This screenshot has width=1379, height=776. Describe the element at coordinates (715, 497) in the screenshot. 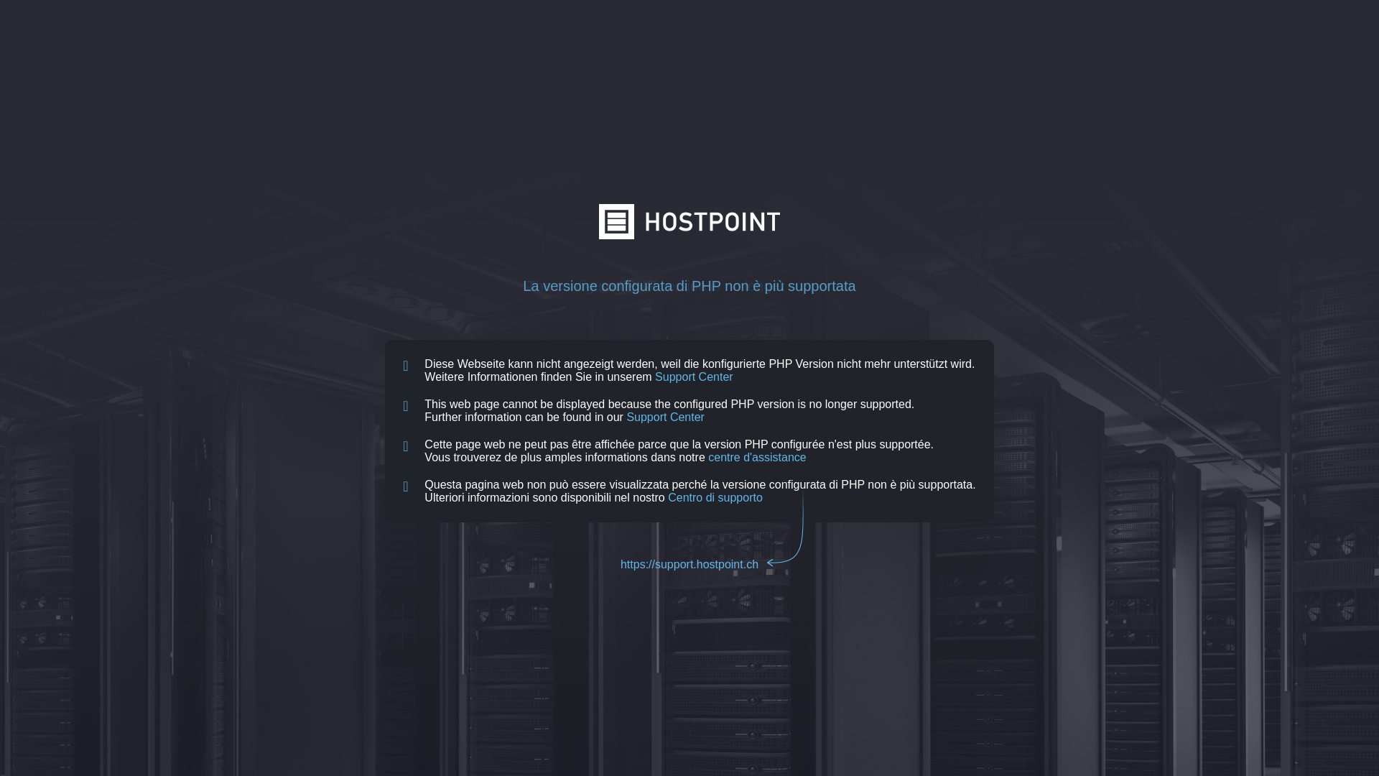

I see `Centro di supporto` at that location.